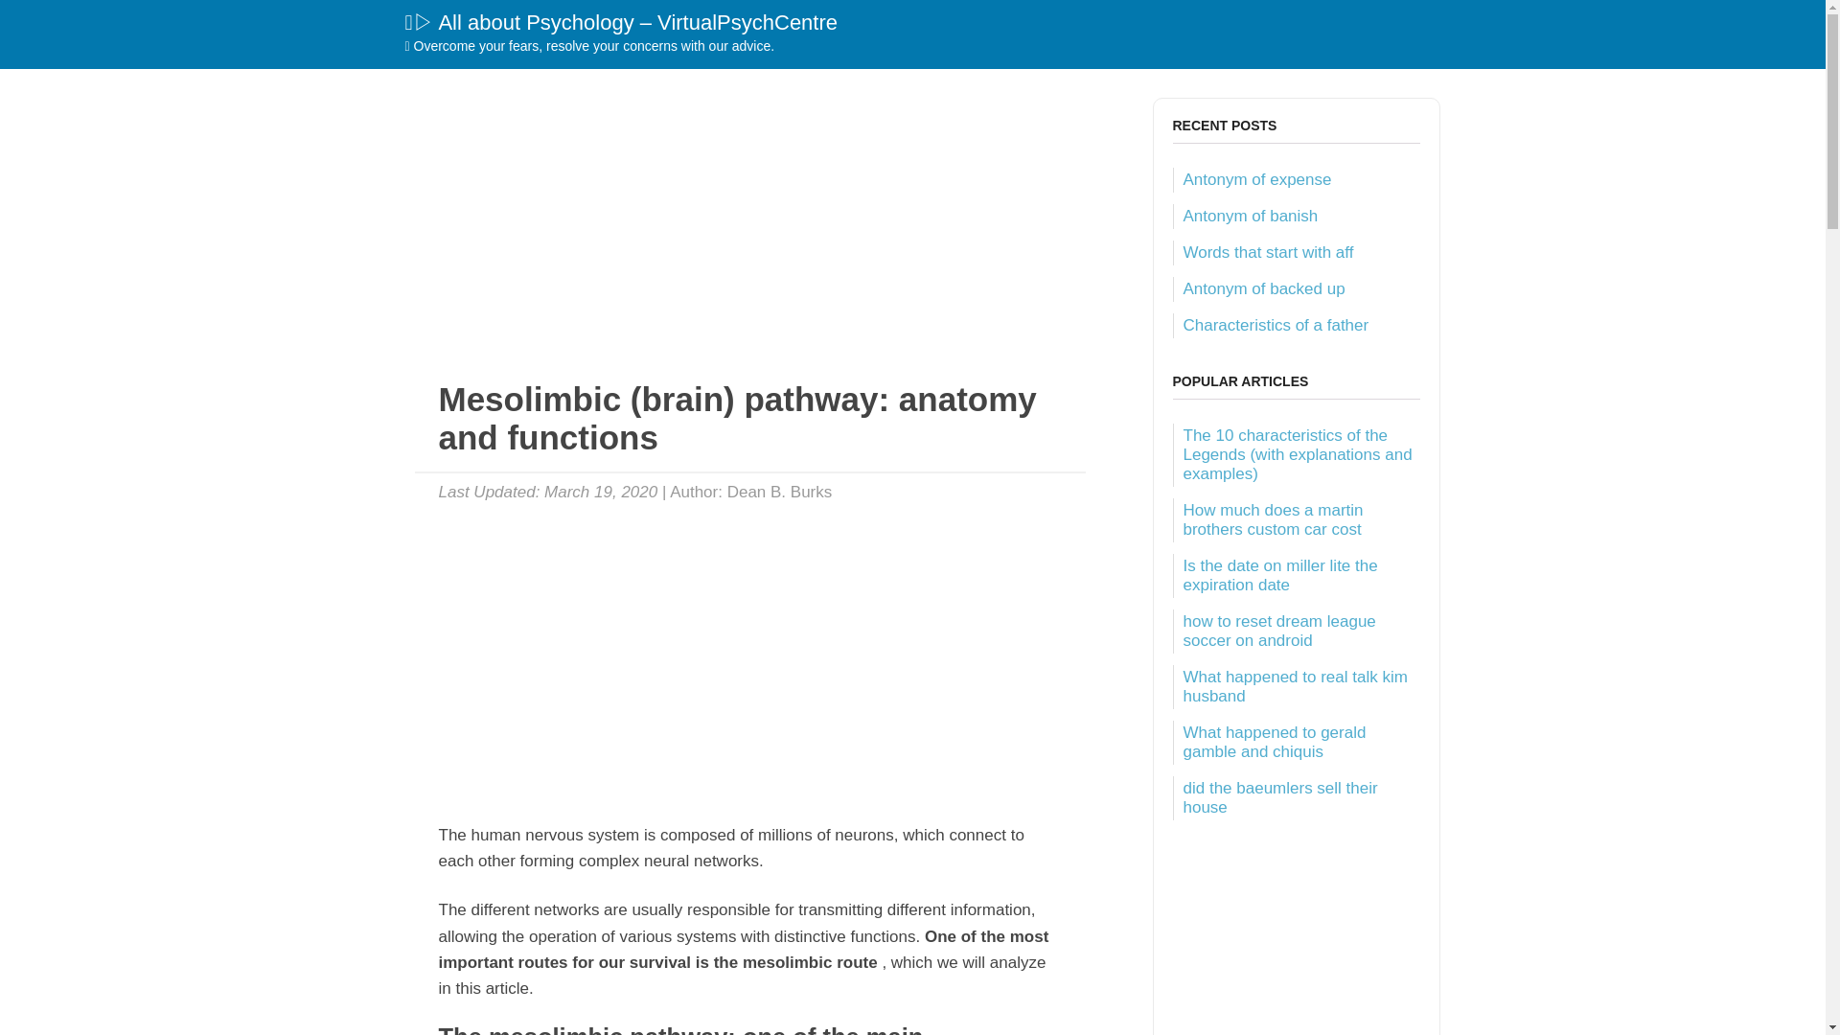 This screenshot has height=1035, width=1840. What do you see at coordinates (1295, 686) in the screenshot?
I see `What happened to real talk kim husband` at bounding box center [1295, 686].